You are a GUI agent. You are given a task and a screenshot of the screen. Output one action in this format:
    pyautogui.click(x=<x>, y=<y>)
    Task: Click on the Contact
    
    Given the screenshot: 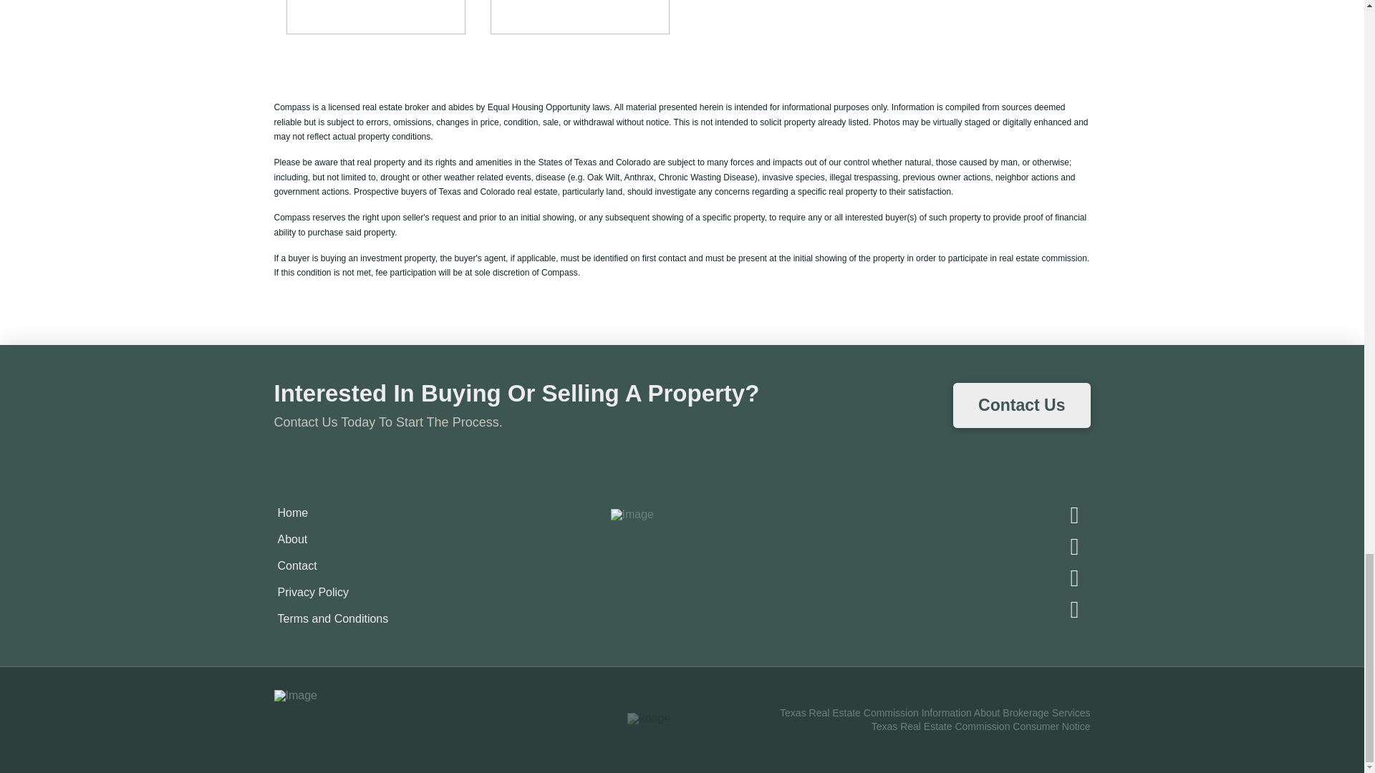 What is the action you would take?
    pyautogui.click(x=296, y=565)
    